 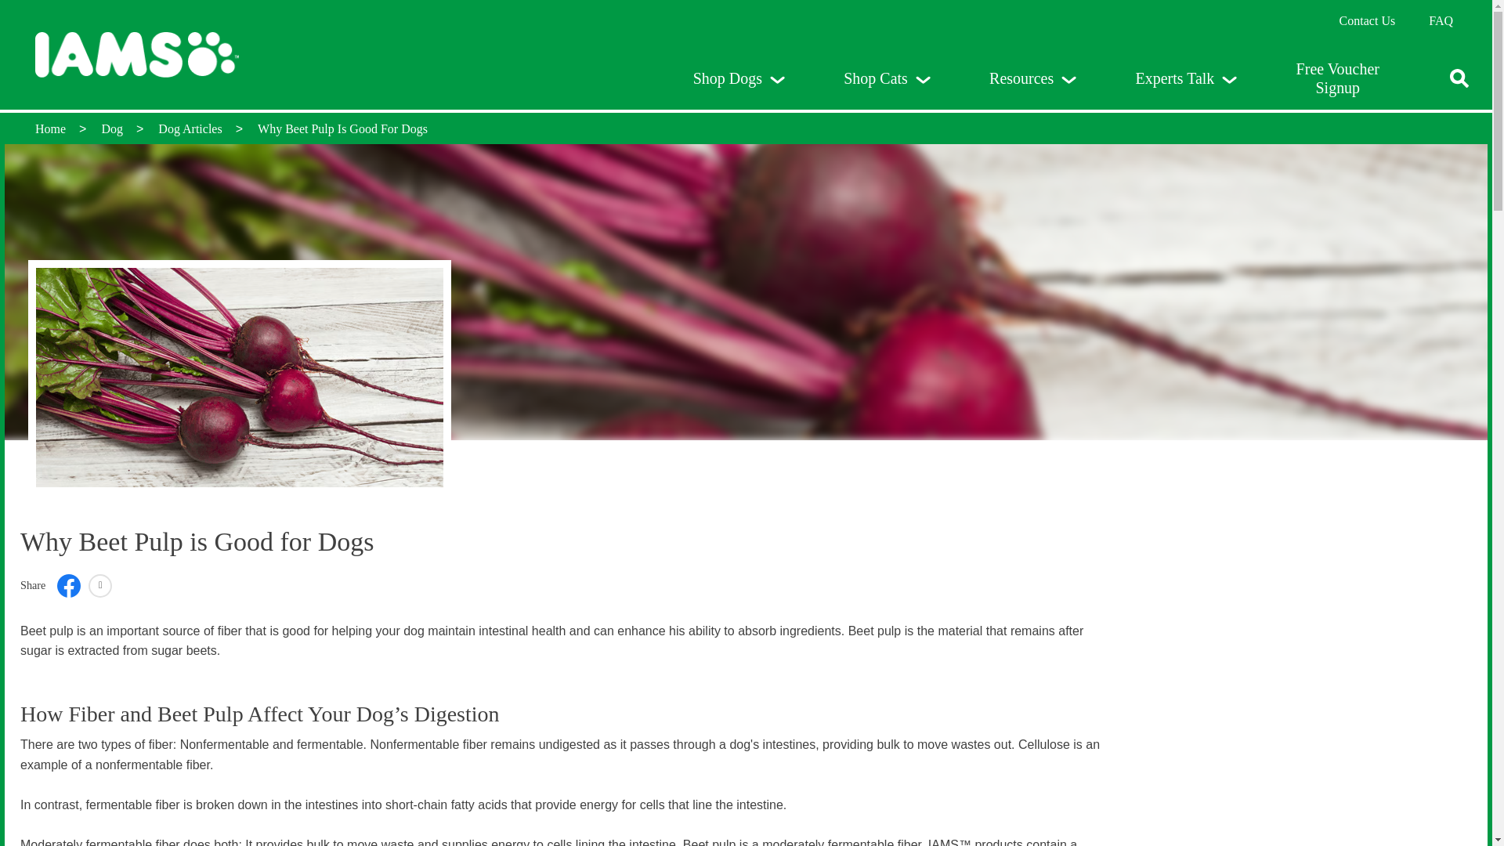 What do you see at coordinates (1338, 78) in the screenshot?
I see `Free Voucher  Signup` at bounding box center [1338, 78].